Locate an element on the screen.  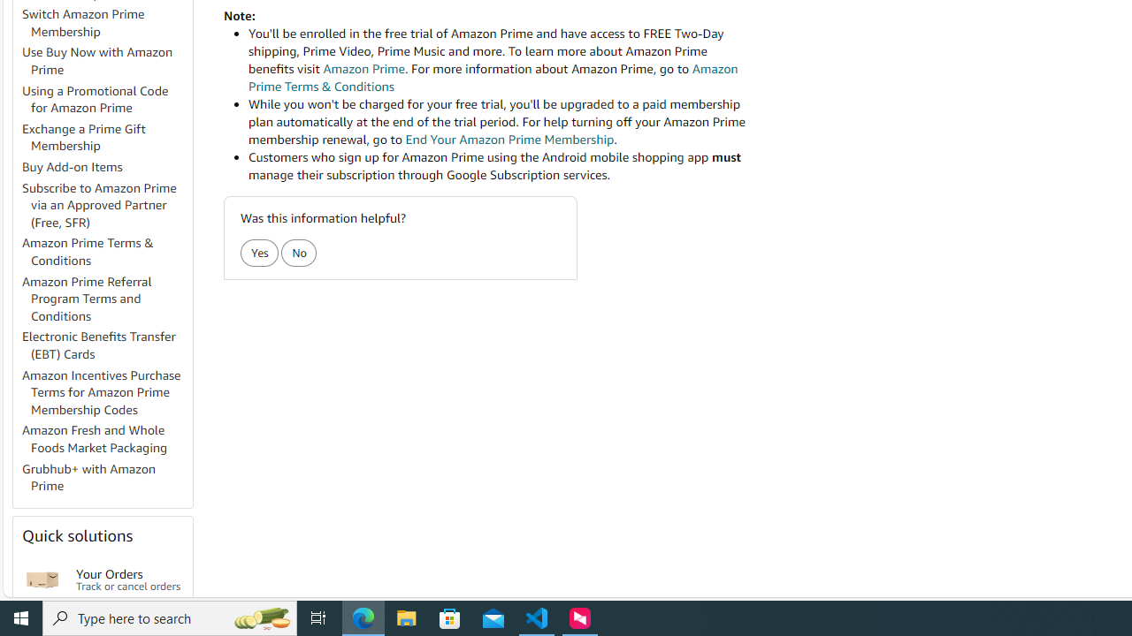
Amazon Prime Referral Program Terms and Conditions is located at coordinates (87, 299).